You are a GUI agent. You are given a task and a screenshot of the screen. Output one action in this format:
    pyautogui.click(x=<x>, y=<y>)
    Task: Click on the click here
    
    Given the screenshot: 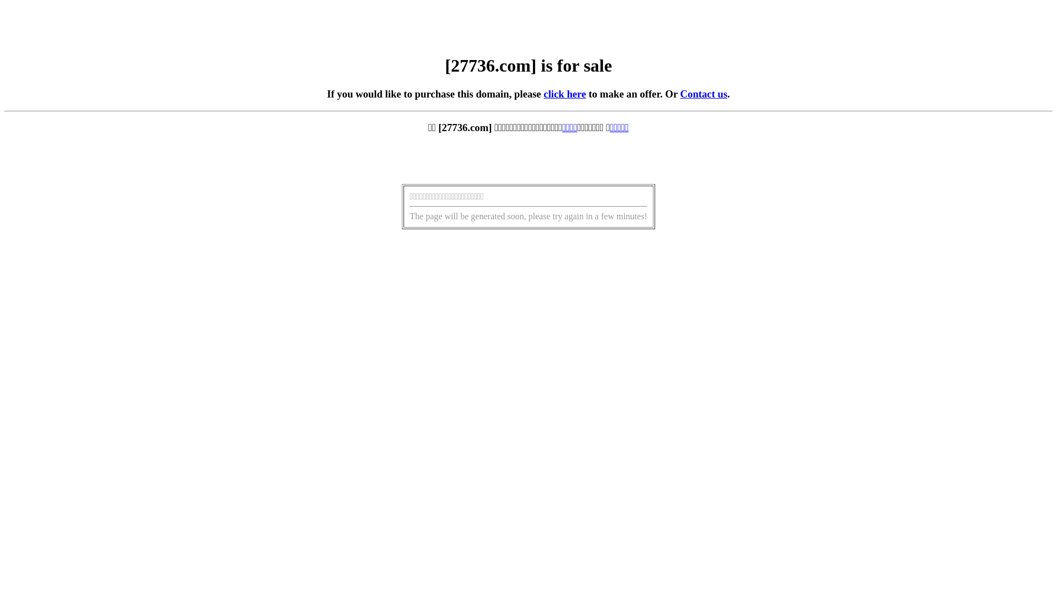 What is the action you would take?
    pyautogui.click(x=565, y=94)
    